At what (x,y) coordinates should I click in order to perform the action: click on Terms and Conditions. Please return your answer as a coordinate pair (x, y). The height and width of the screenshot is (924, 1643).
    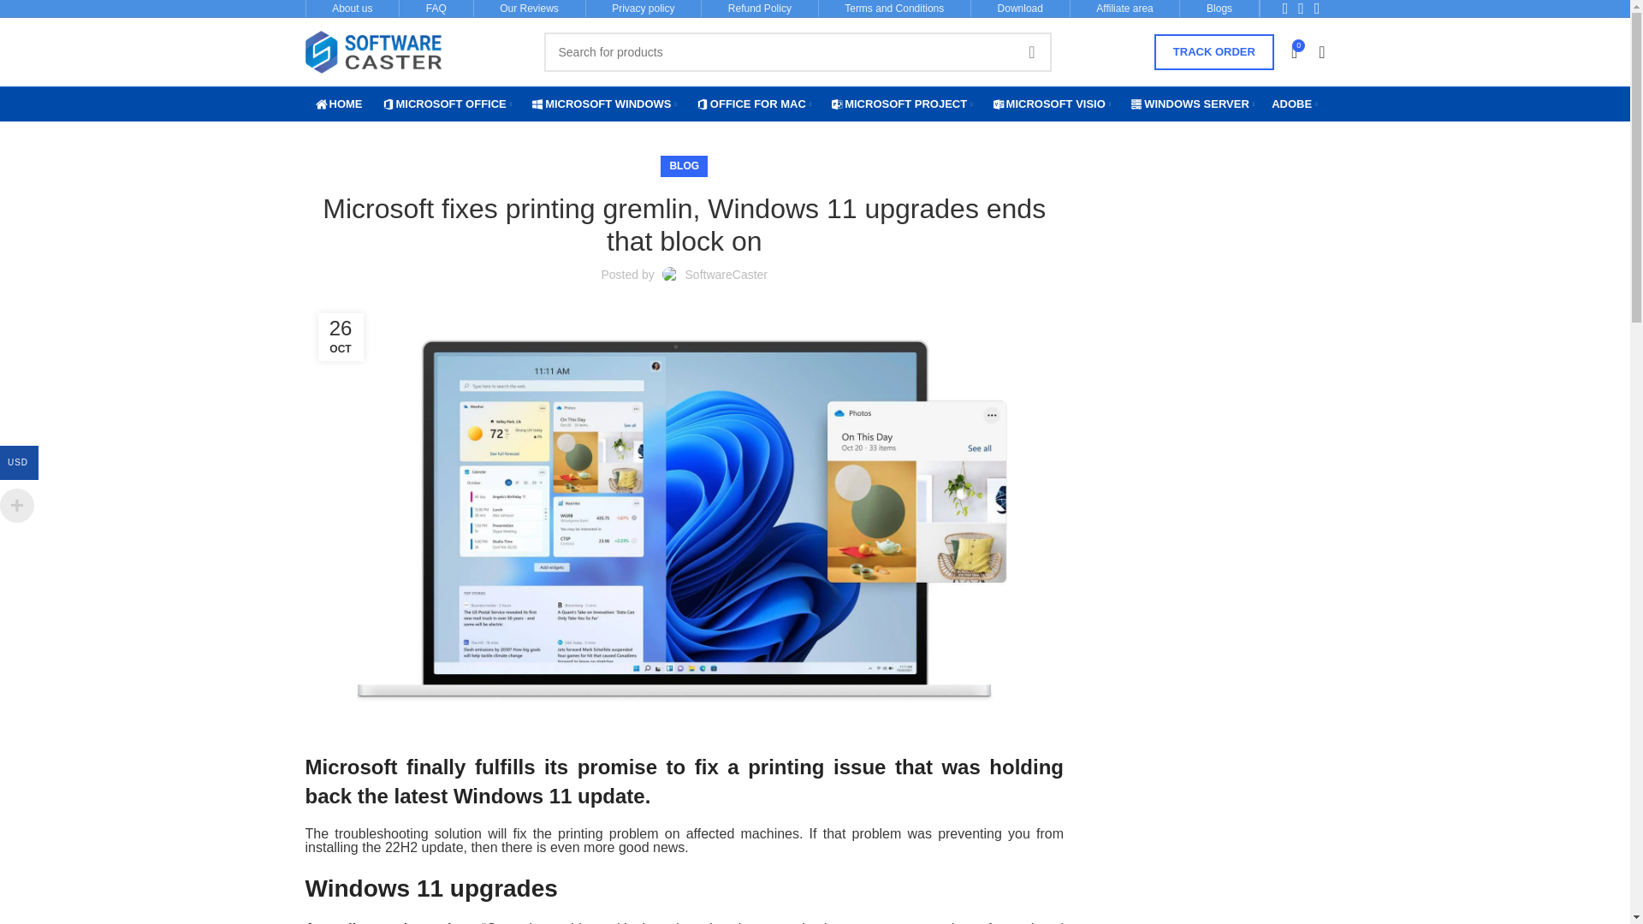
    Looking at the image, I should click on (893, 9).